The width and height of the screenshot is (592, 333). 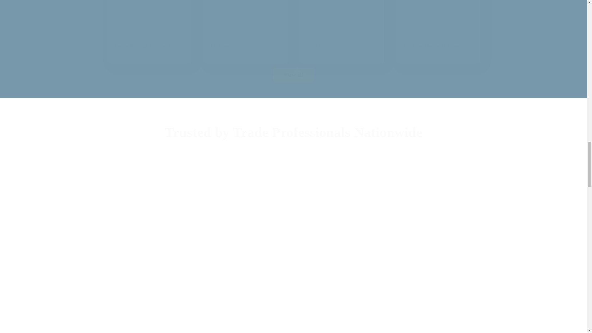 What do you see at coordinates (245, 32) in the screenshot?
I see `Ute Drawers` at bounding box center [245, 32].